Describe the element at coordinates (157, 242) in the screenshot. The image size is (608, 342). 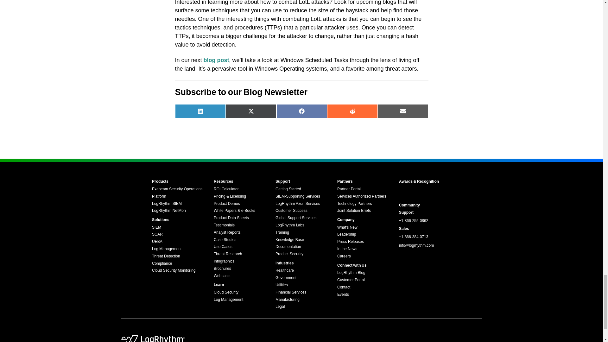
I see `User and Entity Behavior Analytics` at that location.